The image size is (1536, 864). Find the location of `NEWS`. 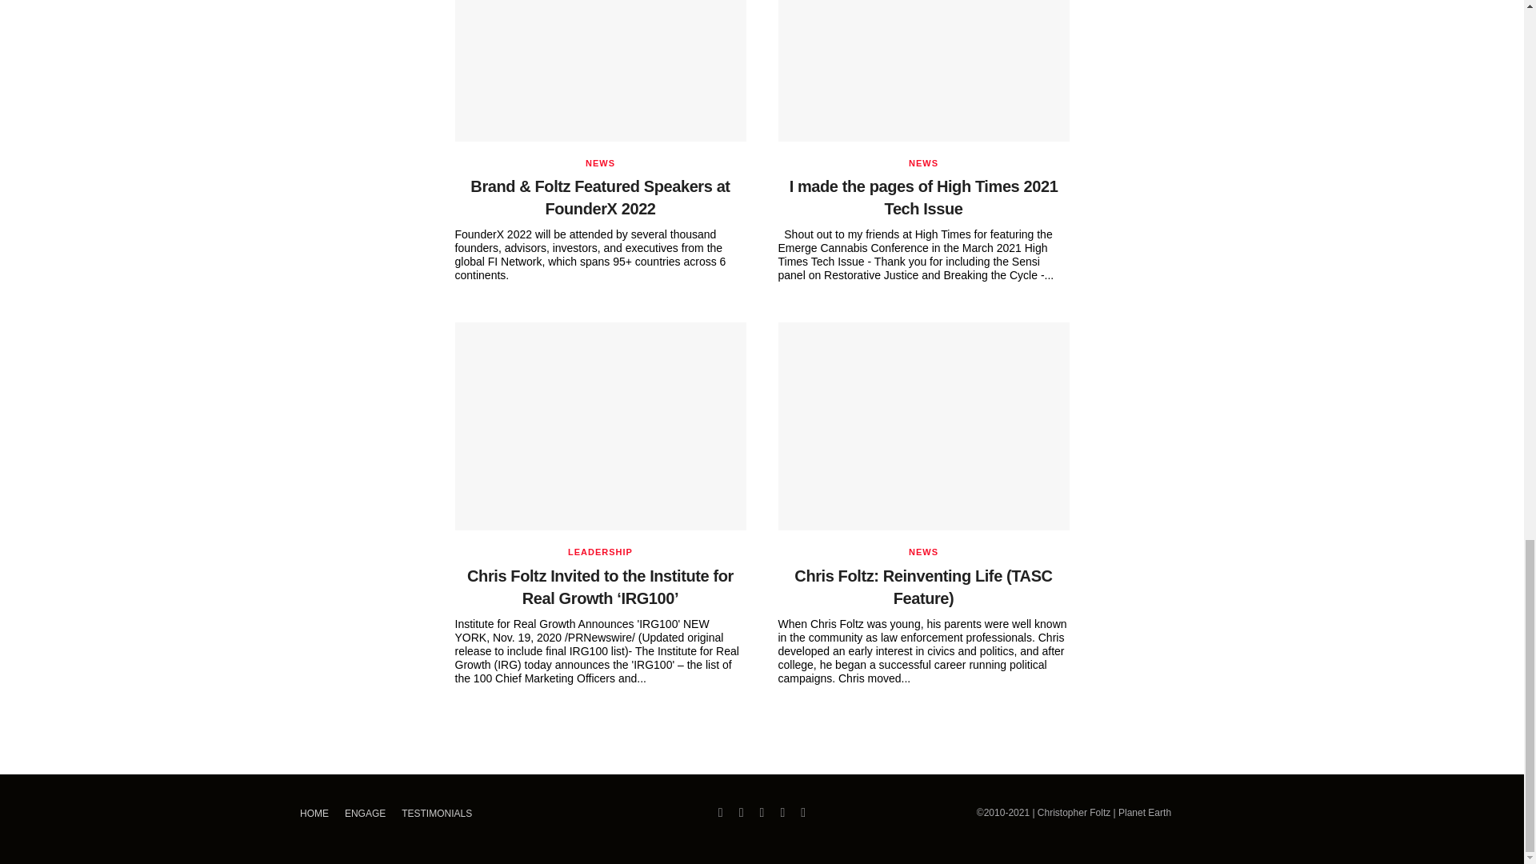

NEWS is located at coordinates (923, 163).